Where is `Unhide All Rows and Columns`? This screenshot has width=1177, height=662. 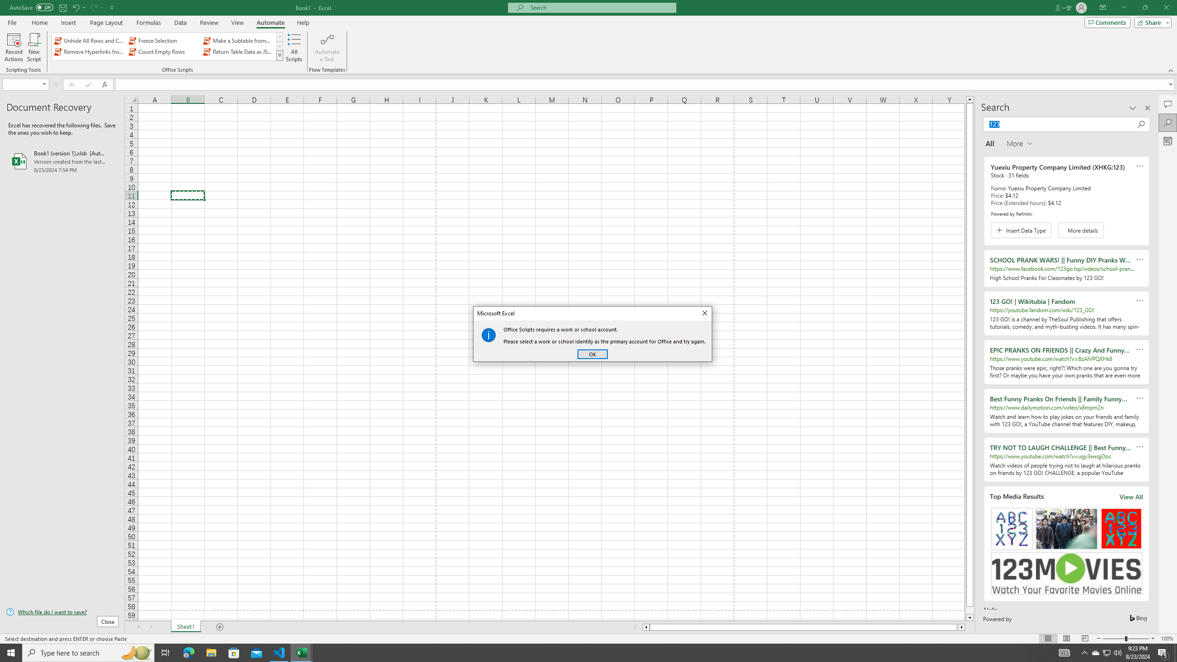 Unhide All Rows and Columns is located at coordinates (90, 40).